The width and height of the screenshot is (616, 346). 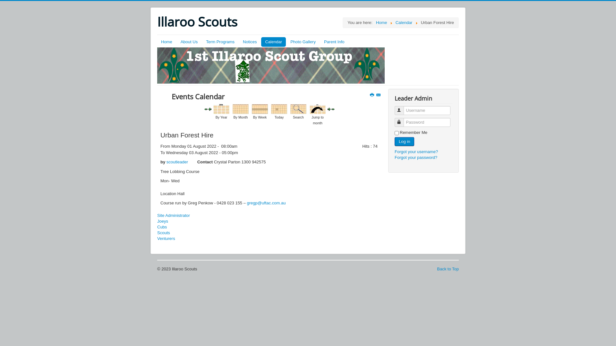 I want to click on Parent Info, so click(x=334, y=42).